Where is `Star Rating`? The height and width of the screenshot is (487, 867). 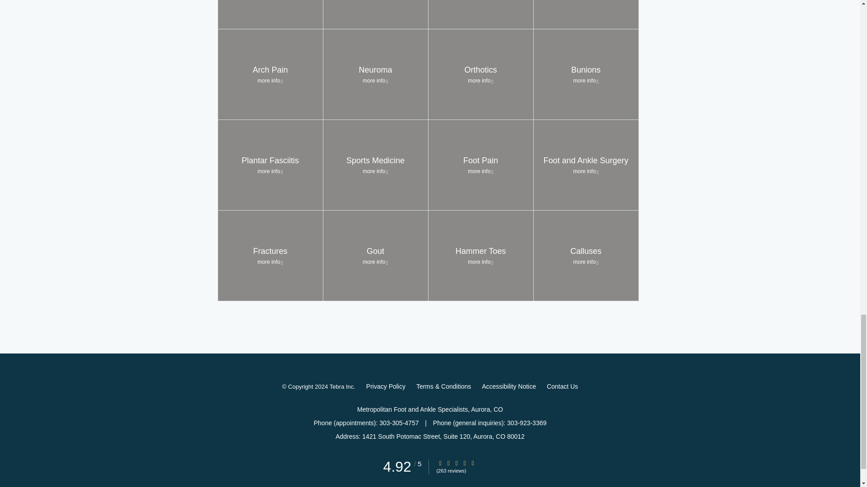 Star Rating is located at coordinates (464, 463).